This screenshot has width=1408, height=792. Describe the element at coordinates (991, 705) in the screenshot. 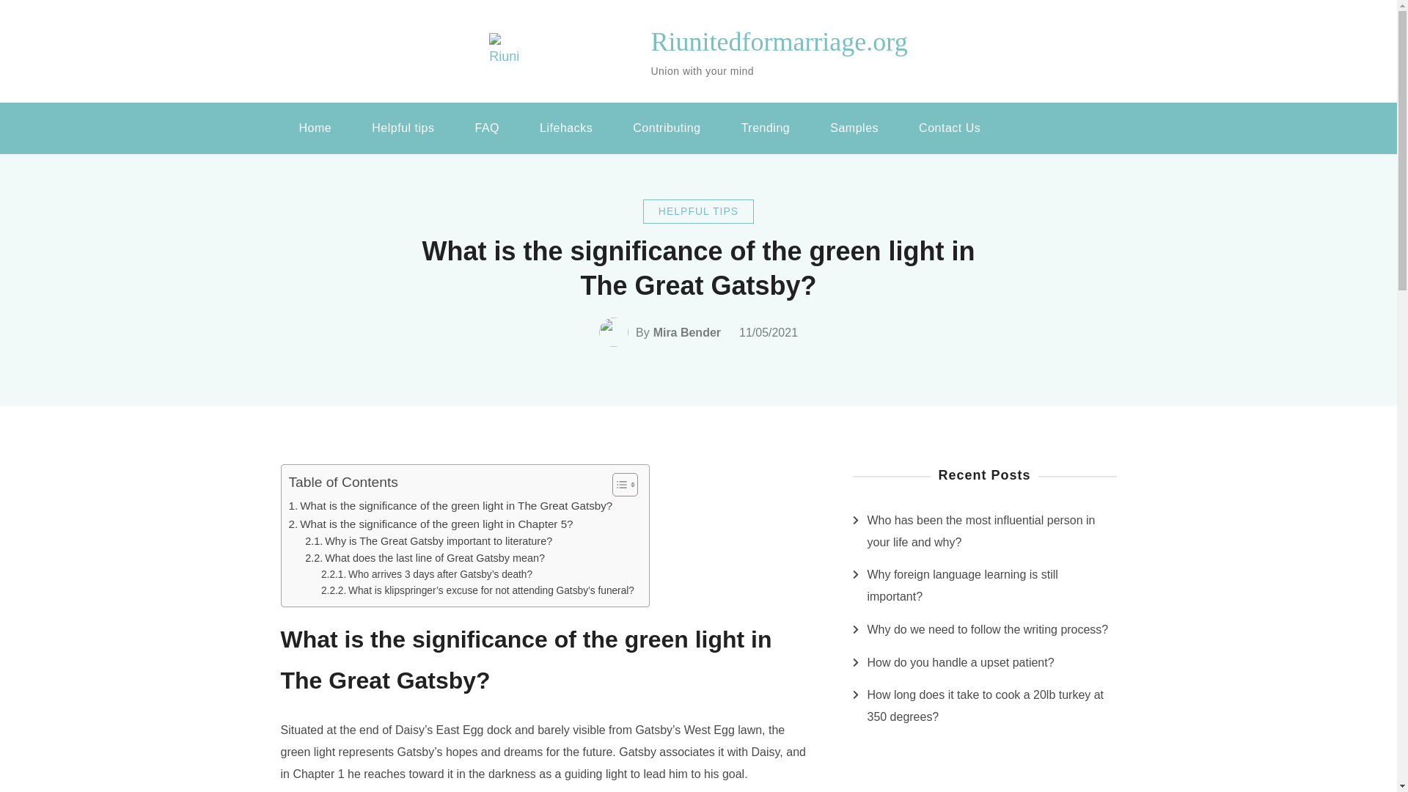

I see `How long does it take to cook a 20lb turkey at 350 degrees?` at that location.